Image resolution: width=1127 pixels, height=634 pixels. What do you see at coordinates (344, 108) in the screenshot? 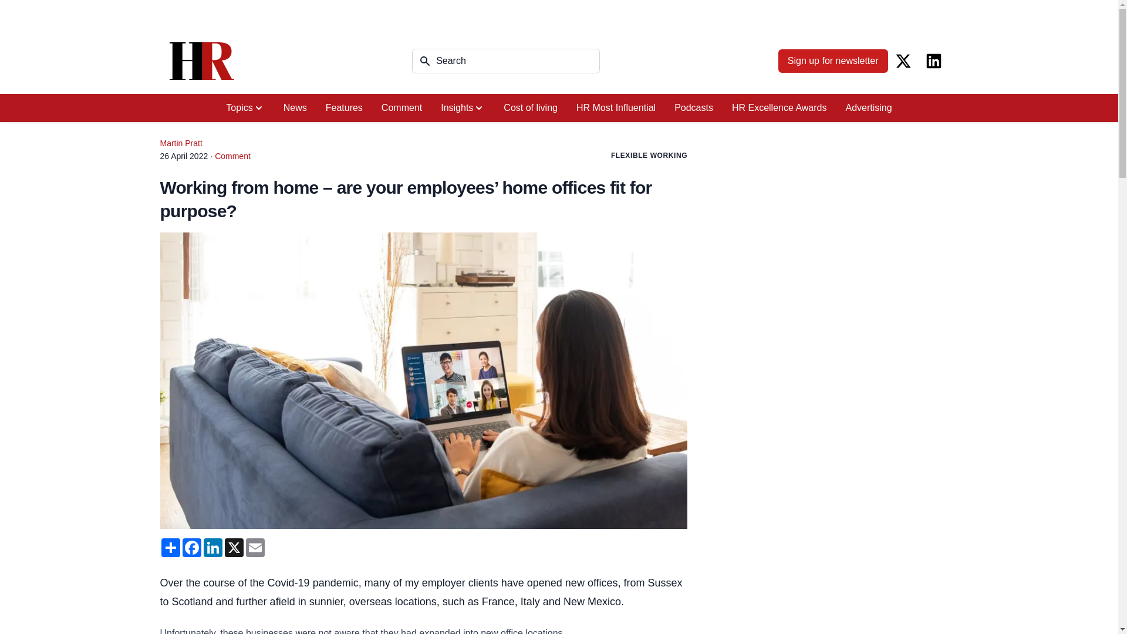
I see `Features` at bounding box center [344, 108].